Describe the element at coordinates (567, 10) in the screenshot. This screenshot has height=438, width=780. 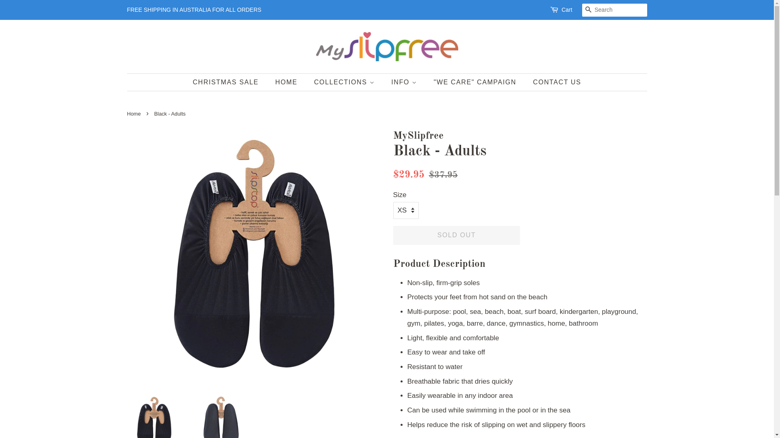
I see `Cart` at that location.